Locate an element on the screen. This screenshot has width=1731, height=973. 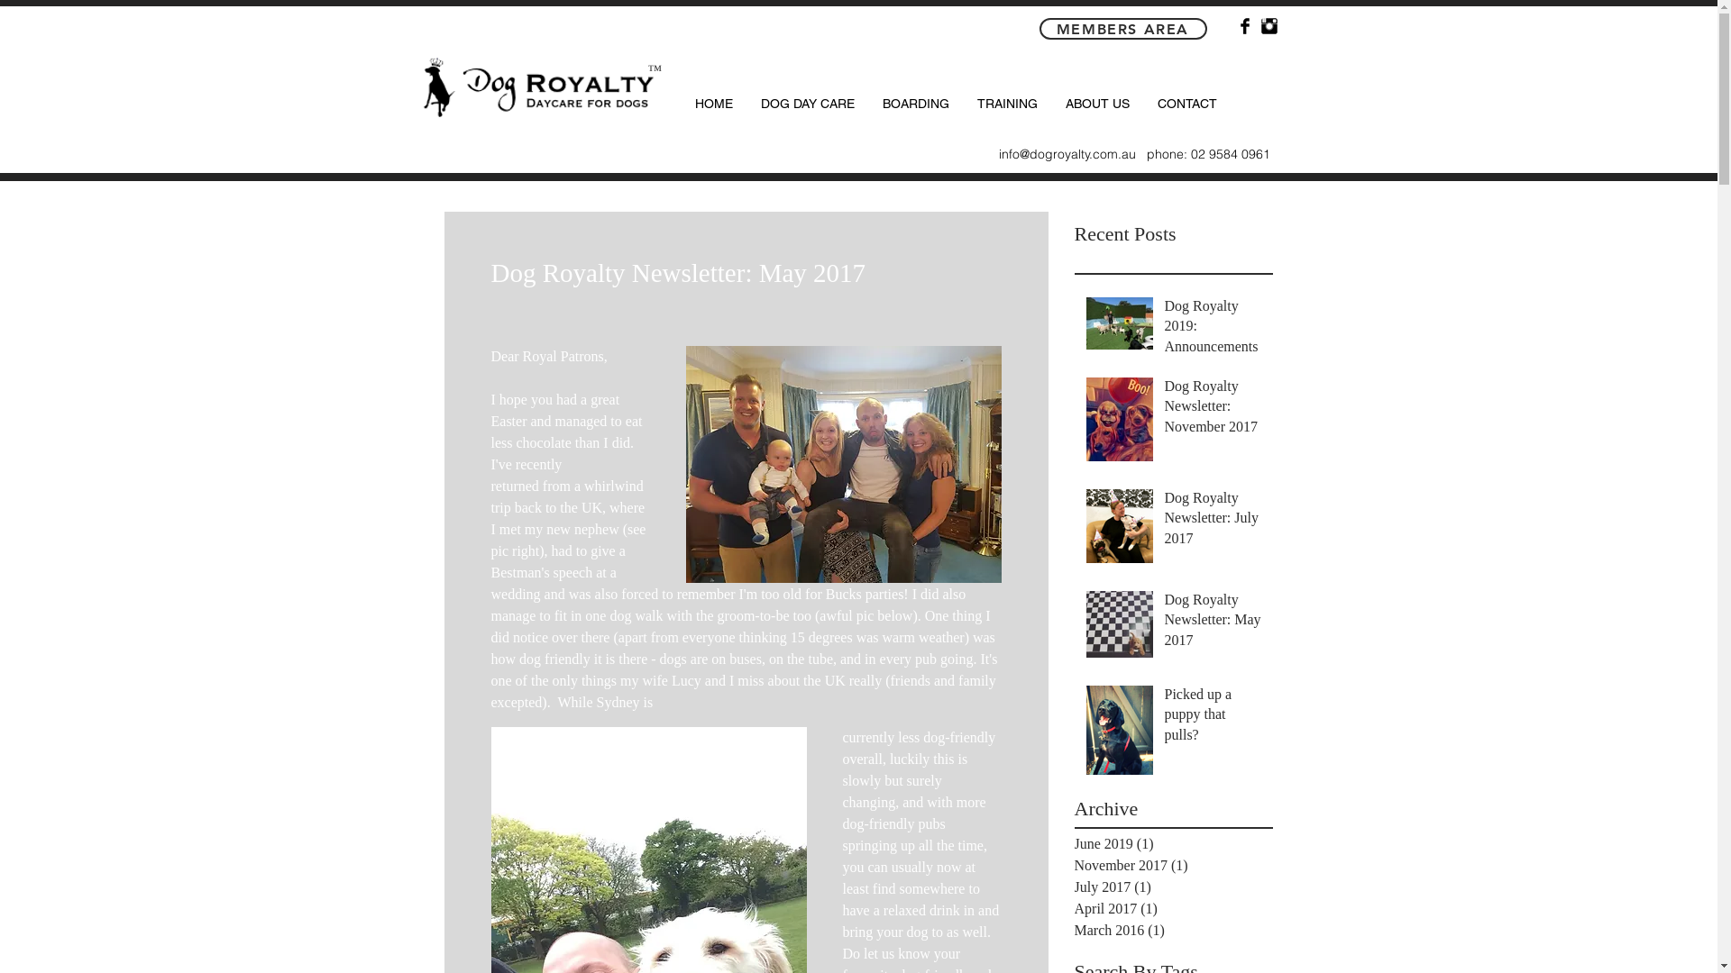
BOARDING is located at coordinates (914, 104).